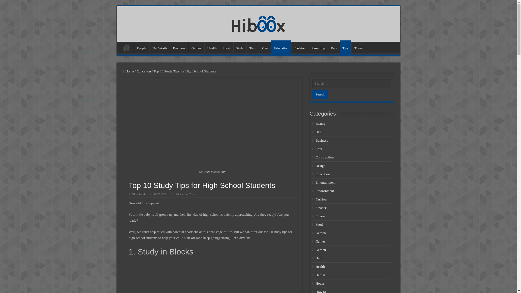 This screenshot has height=293, width=521. What do you see at coordinates (226, 47) in the screenshot?
I see `Sport` at bounding box center [226, 47].